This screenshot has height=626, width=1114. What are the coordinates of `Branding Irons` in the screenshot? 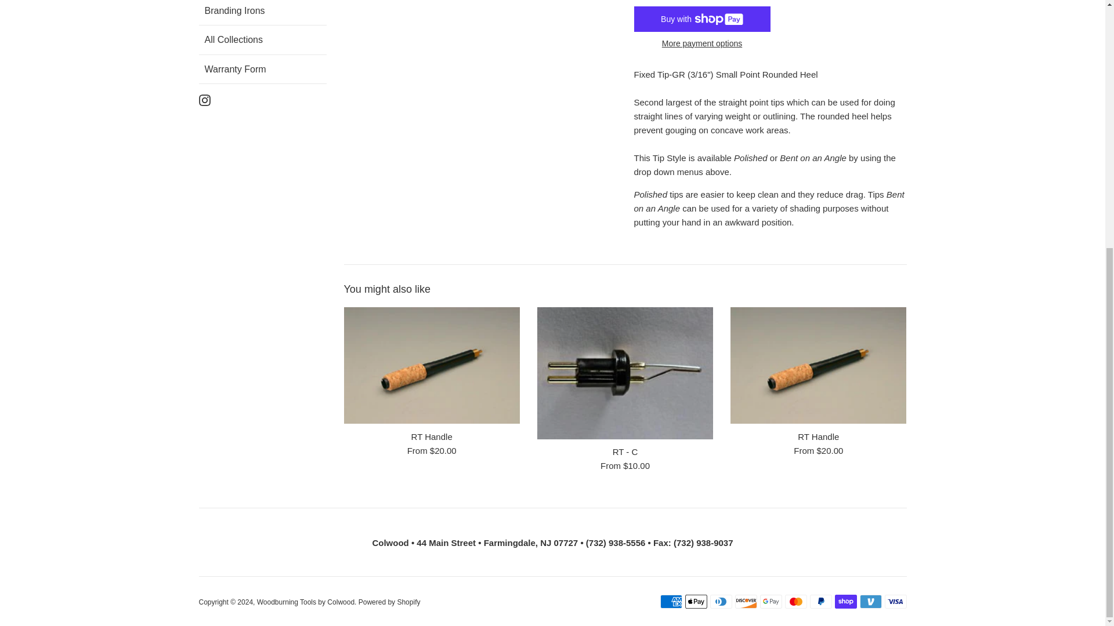 It's located at (265, 13).